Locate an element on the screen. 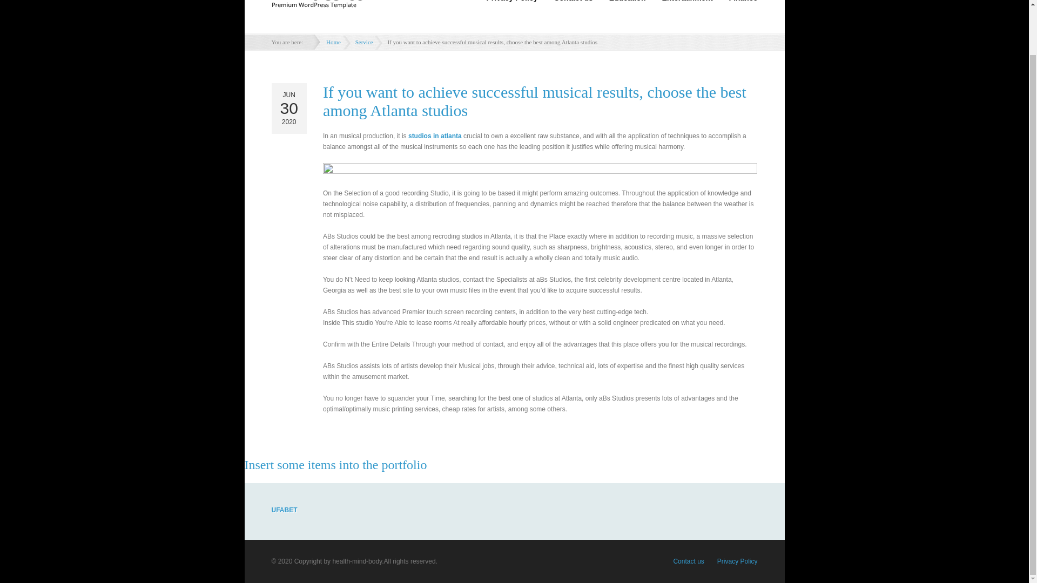  Entertainment is located at coordinates (687, 4).